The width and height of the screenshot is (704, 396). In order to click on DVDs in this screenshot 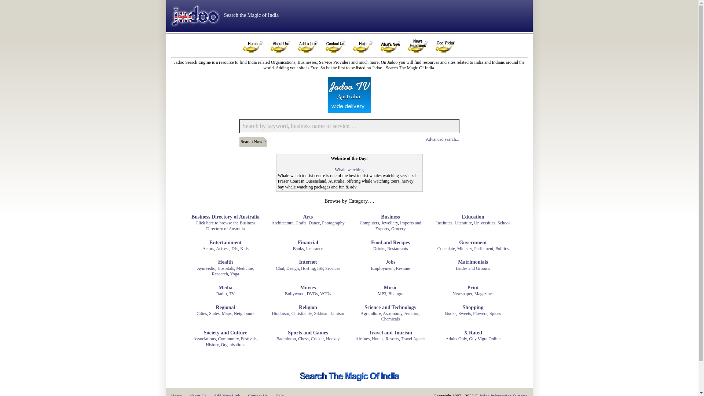, I will do `click(312, 294)`.